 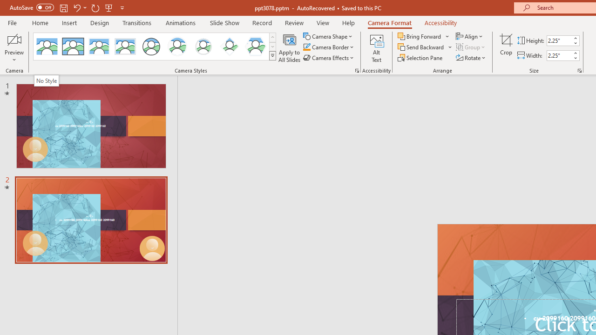 What do you see at coordinates (76, 7) in the screenshot?
I see `Undo` at bounding box center [76, 7].